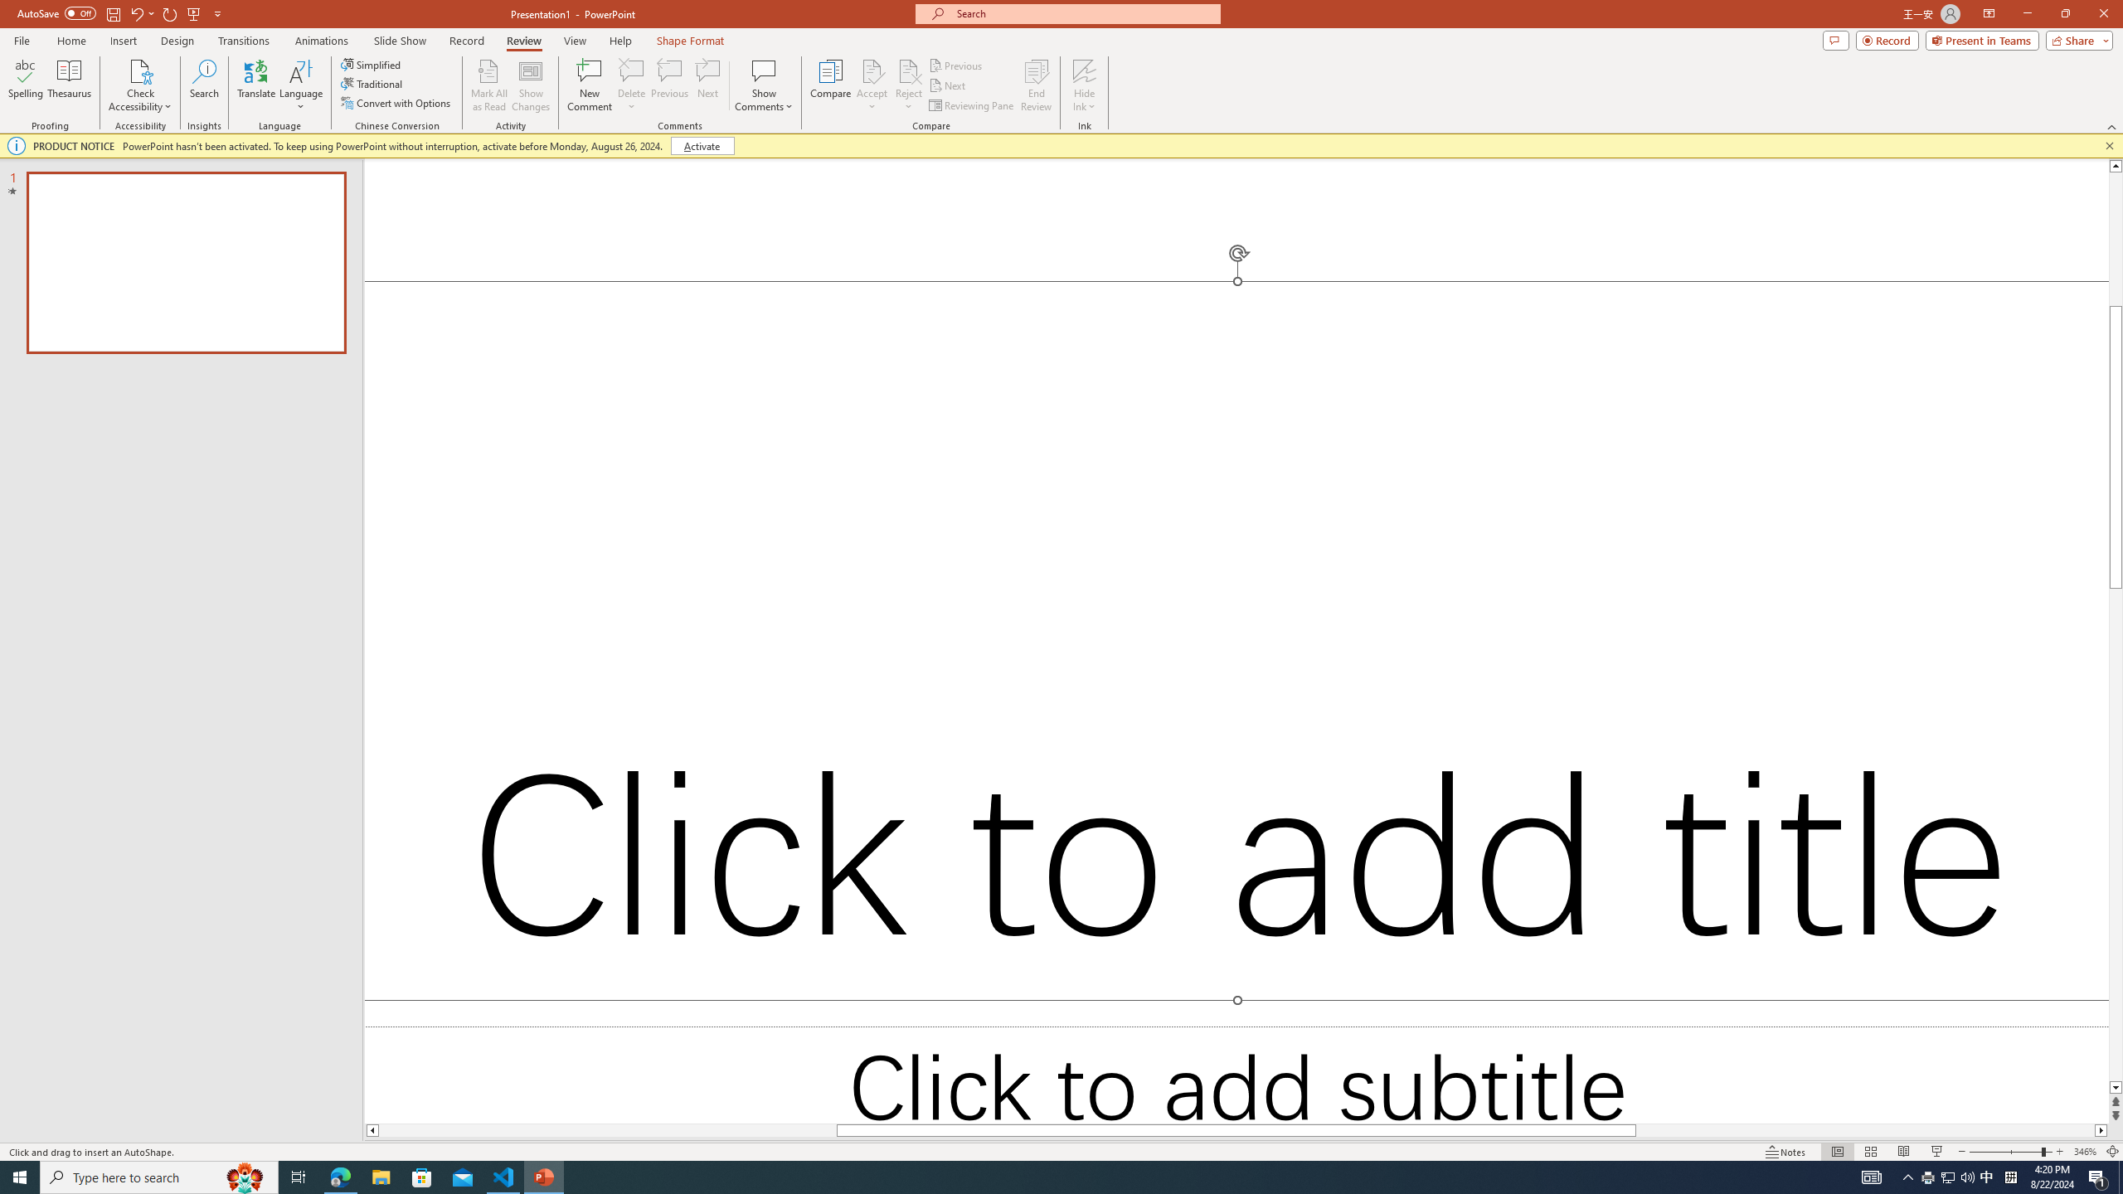  Describe the element at coordinates (372, 83) in the screenshot. I see `Traditional` at that location.